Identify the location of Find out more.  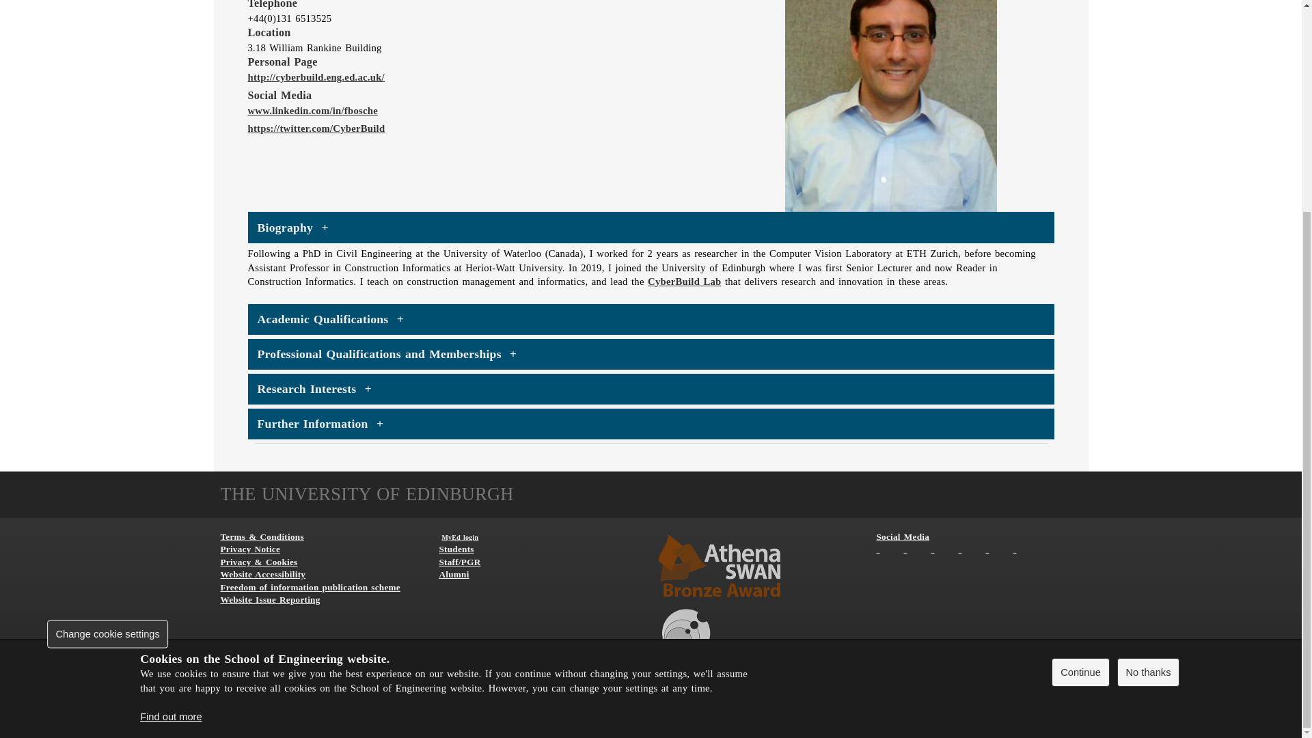
(171, 428).